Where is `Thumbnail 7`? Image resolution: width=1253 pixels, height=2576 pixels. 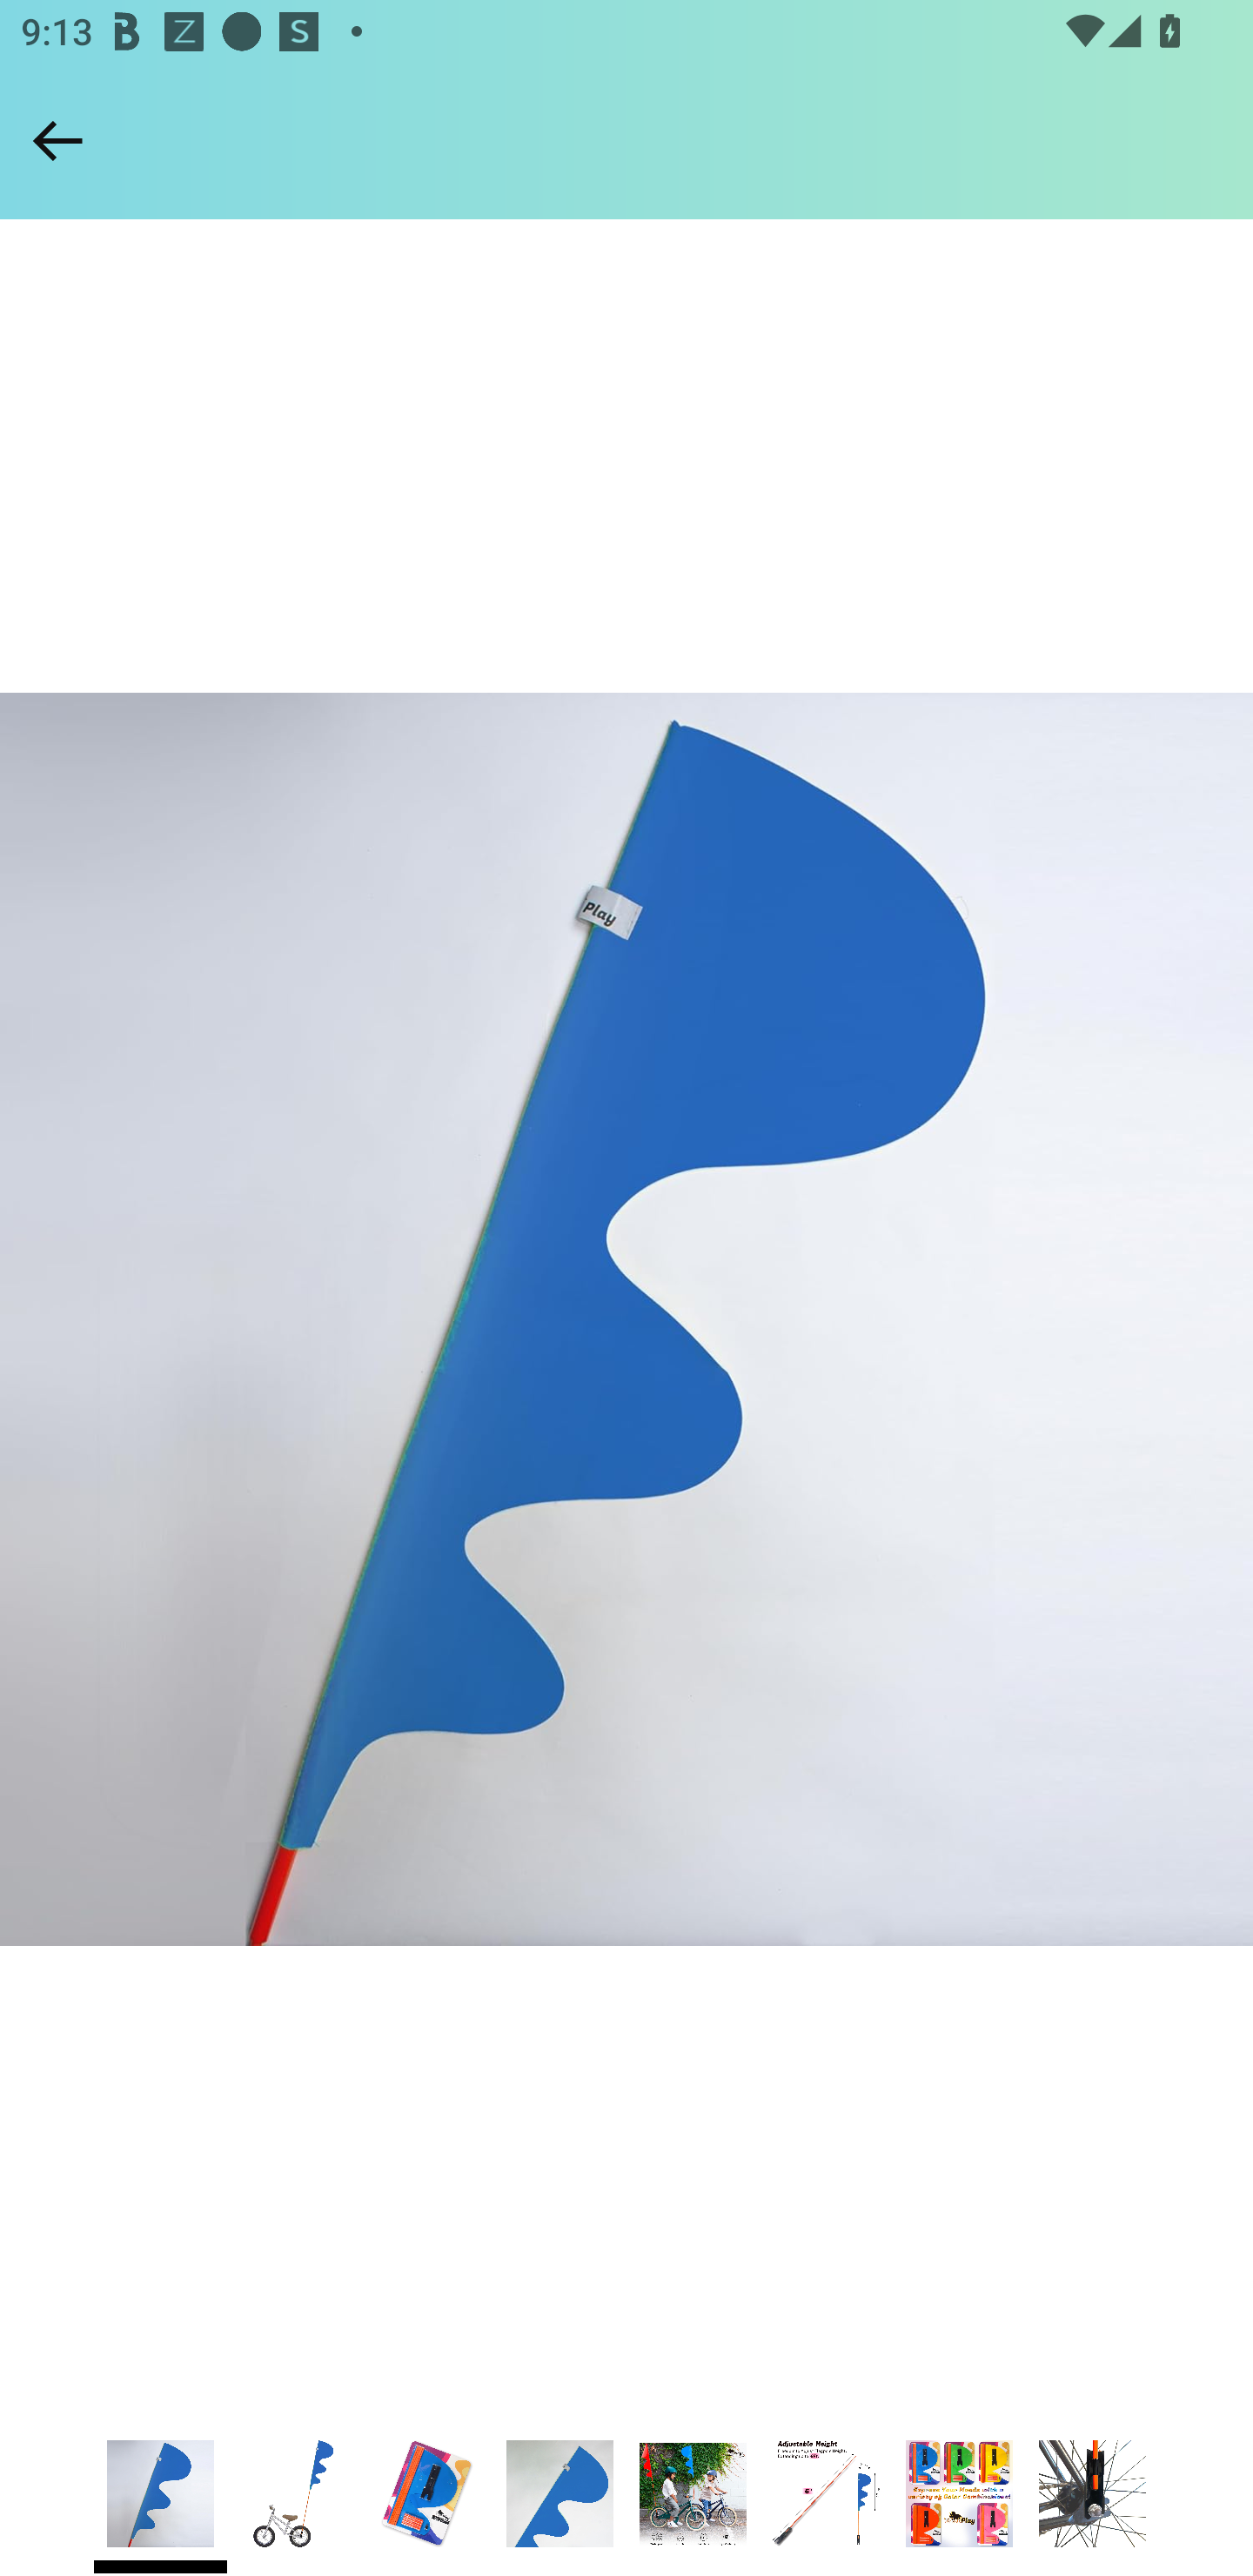
Thumbnail 7 is located at coordinates (959, 2493).